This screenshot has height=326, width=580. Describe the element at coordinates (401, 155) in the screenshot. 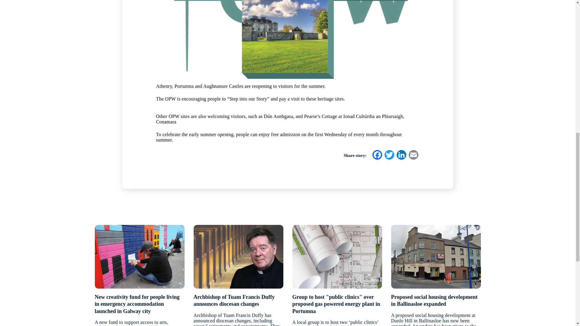

I see `LinkedIn` at that location.